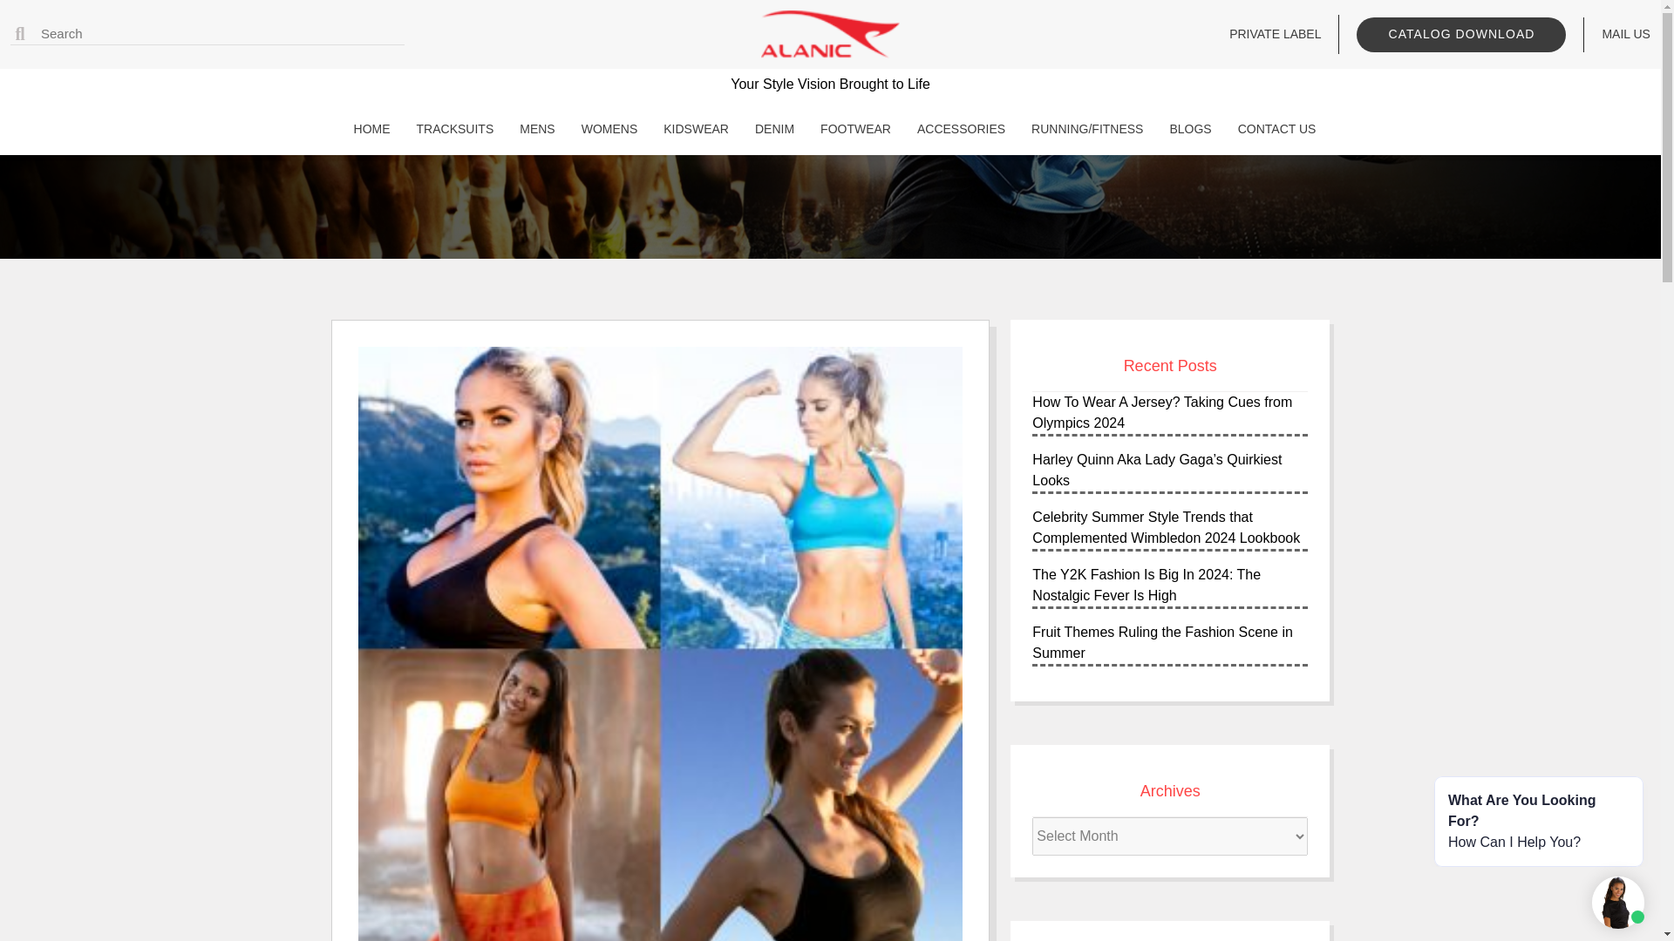 The height and width of the screenshot is (941, 1674). I want to click on Womens, so click(605, 129).